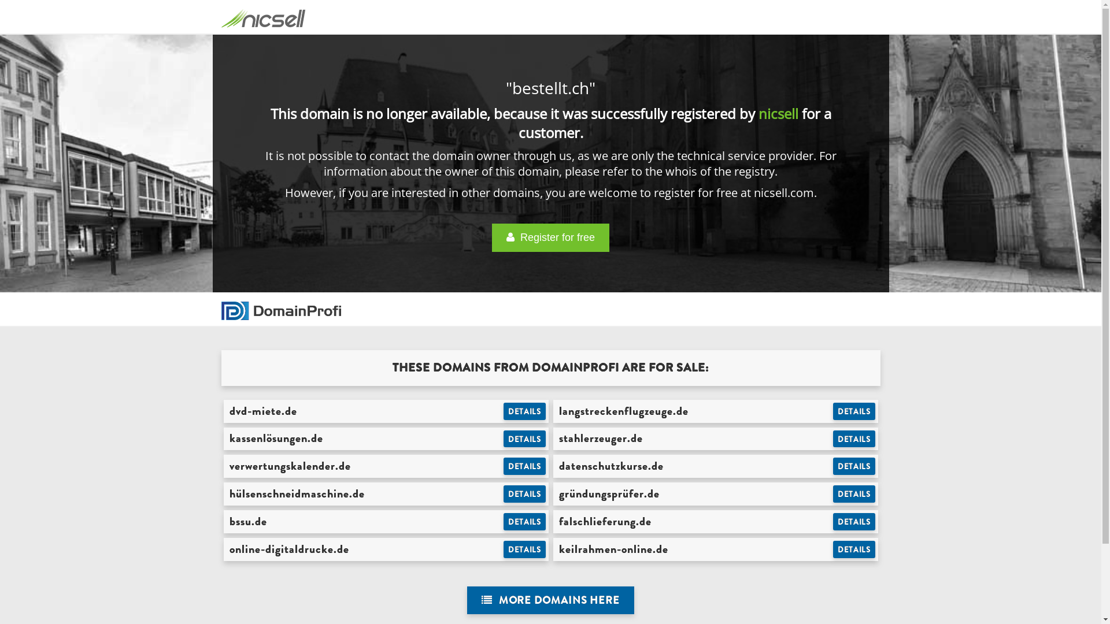 Image resolution: width=1110 pixels, height=624 pixels. I want to click on DETAILS, so click(854, 439).